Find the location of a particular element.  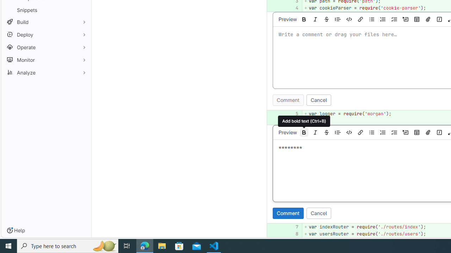

Build is located at coordinates (46, 22).